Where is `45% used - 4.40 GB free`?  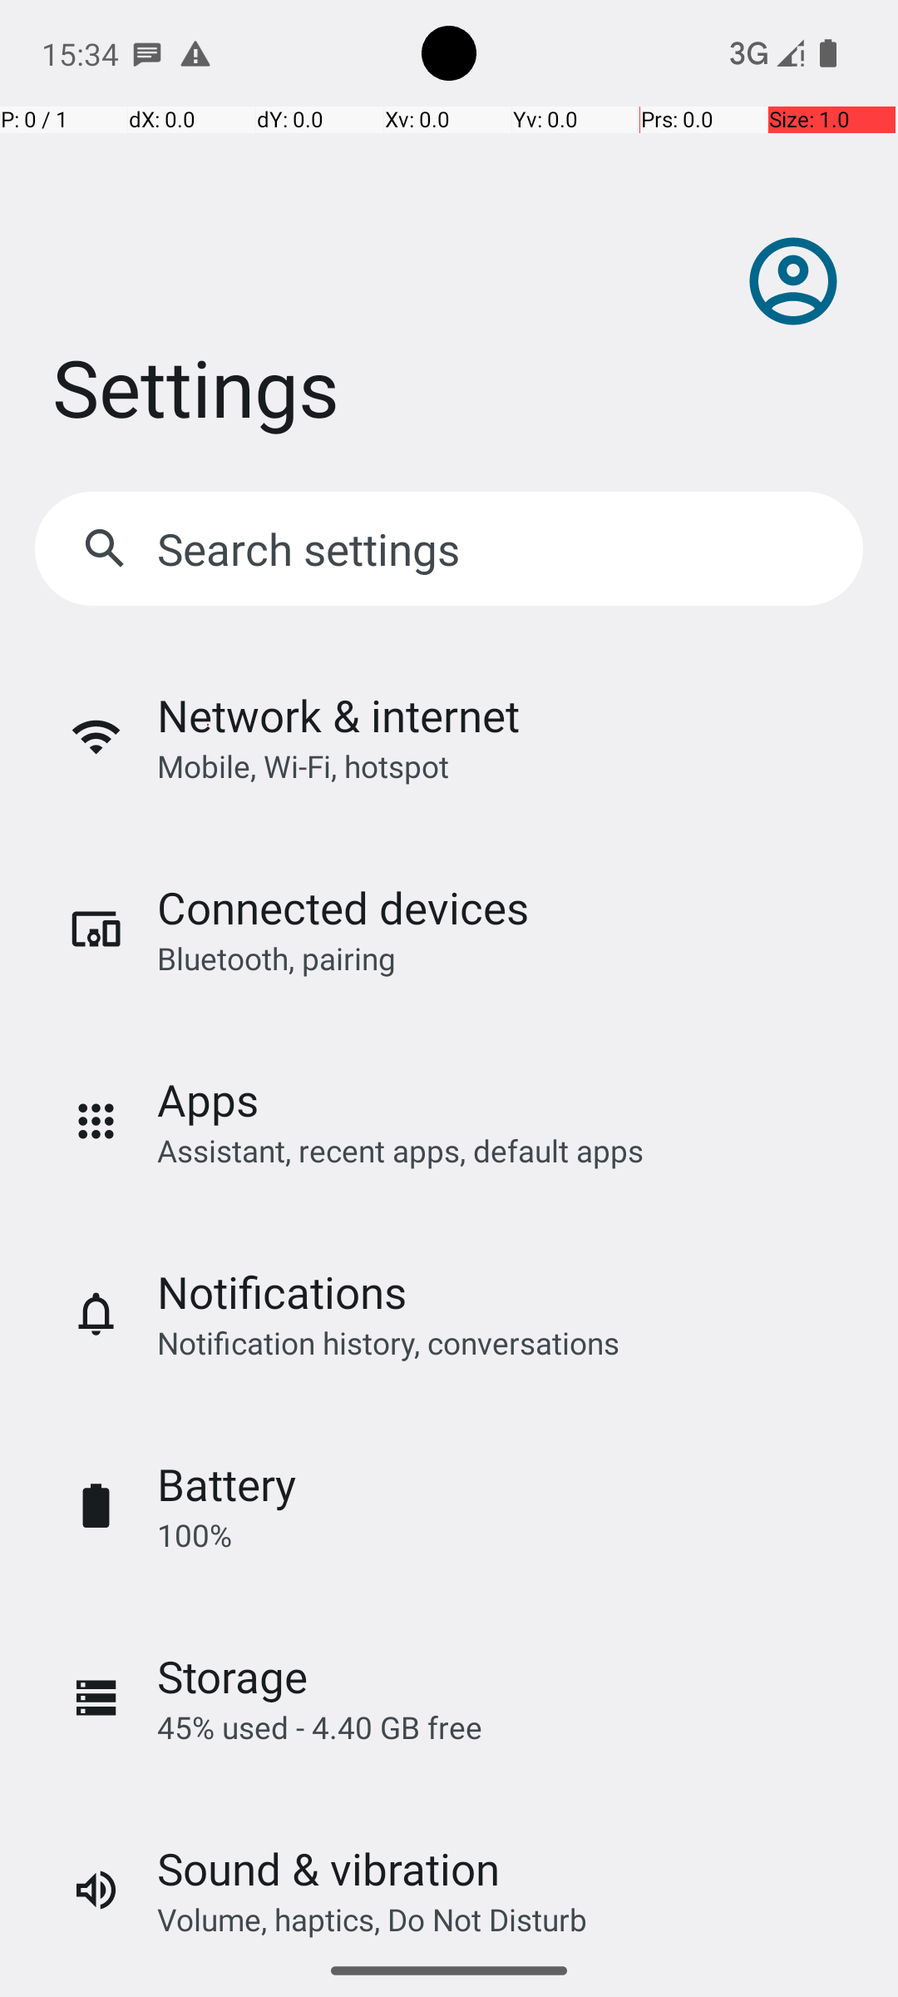
45% used - 4.40 GB free is located at coordinates (319, 1727).